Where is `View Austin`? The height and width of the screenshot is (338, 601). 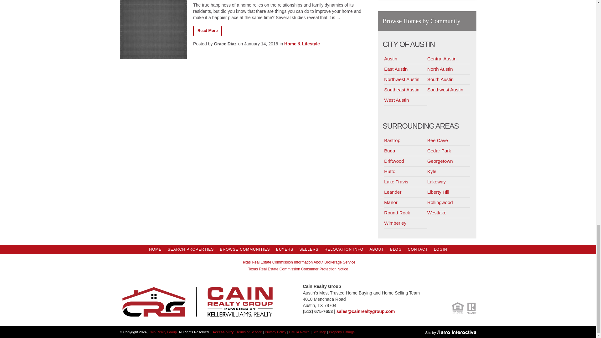 View Austin is located at coordinates (406, 59).